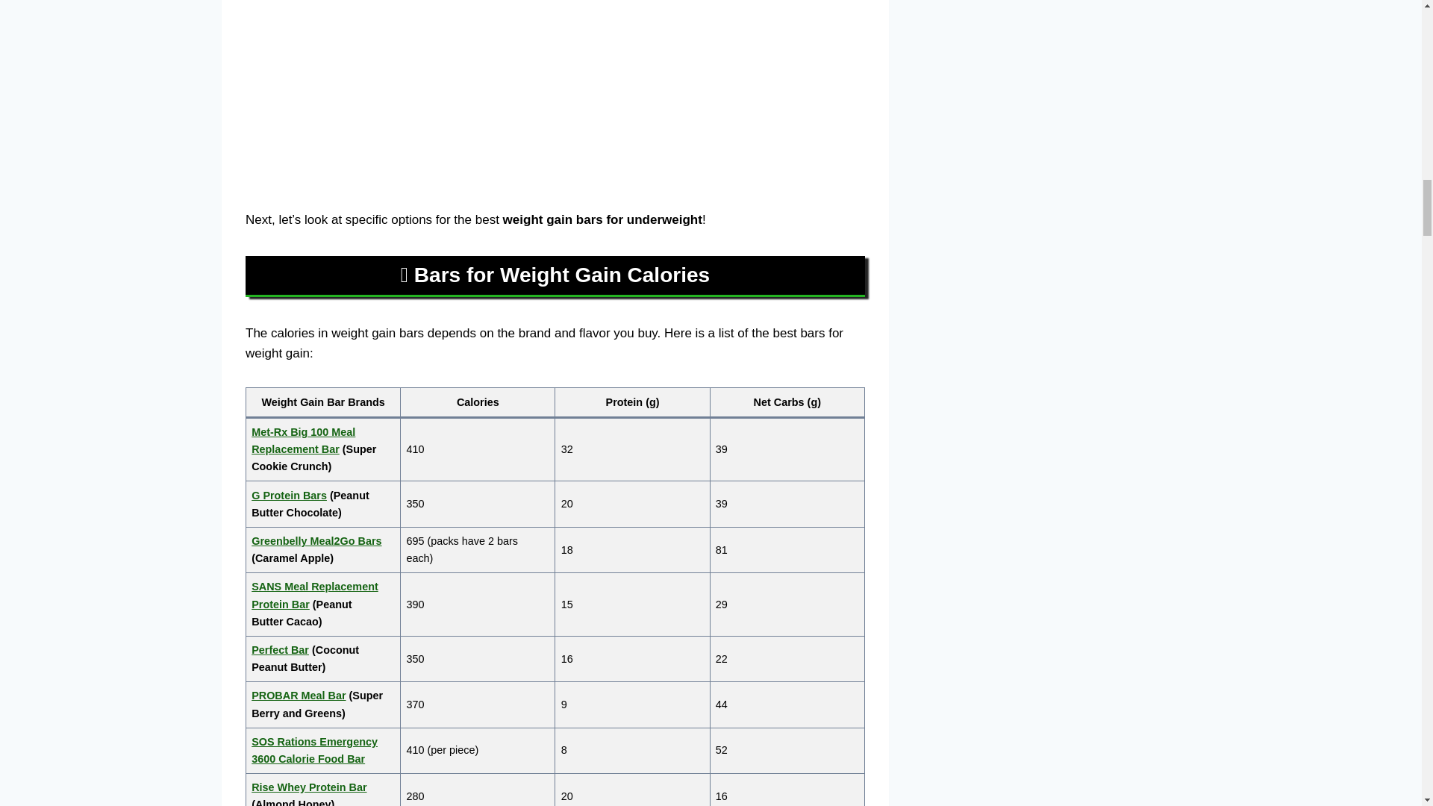 The image size is (1433, 806). I want to click on Replacement Bar, so click(296, 449).